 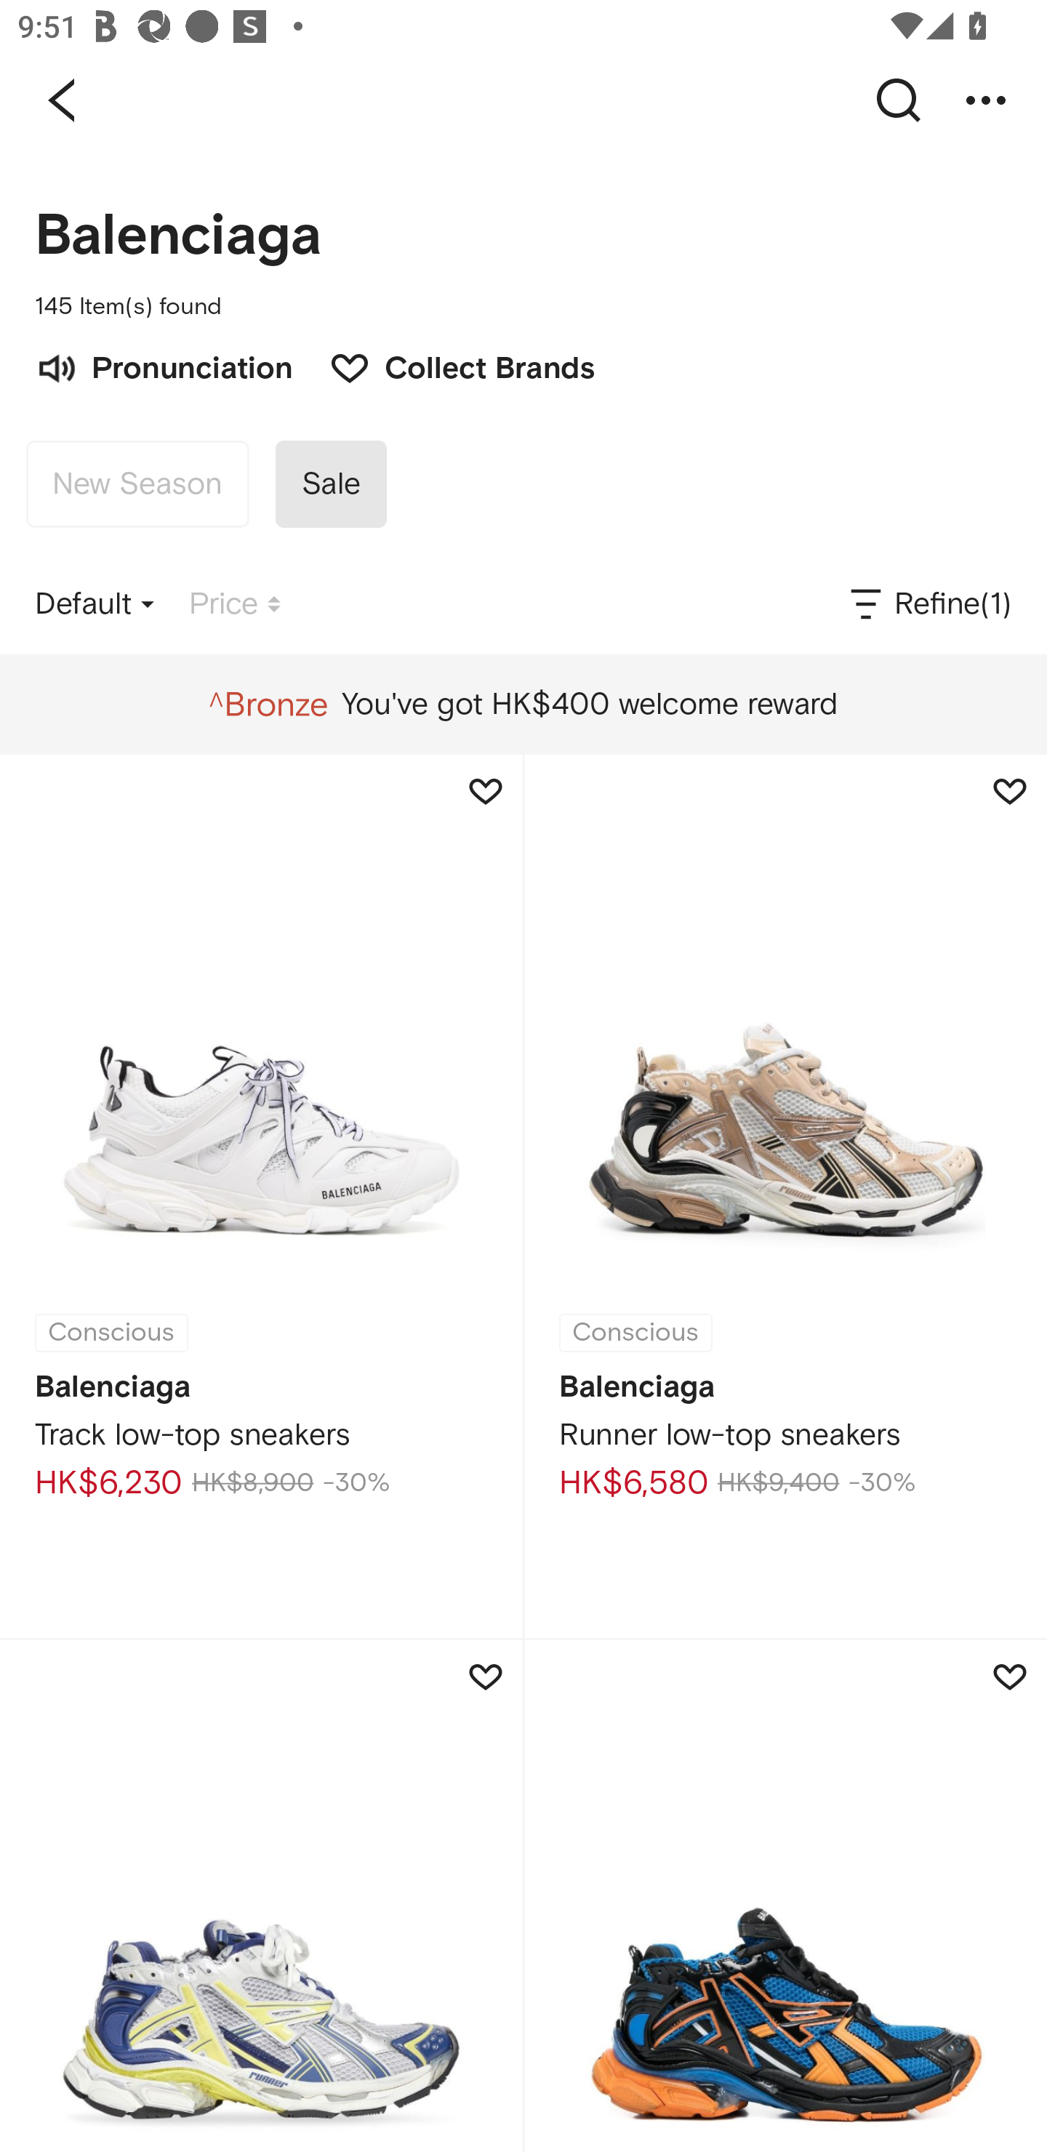 What do you see at coordinates (95, 604) in the screenshot?
I see `Default` at bounding box center [95, 604].